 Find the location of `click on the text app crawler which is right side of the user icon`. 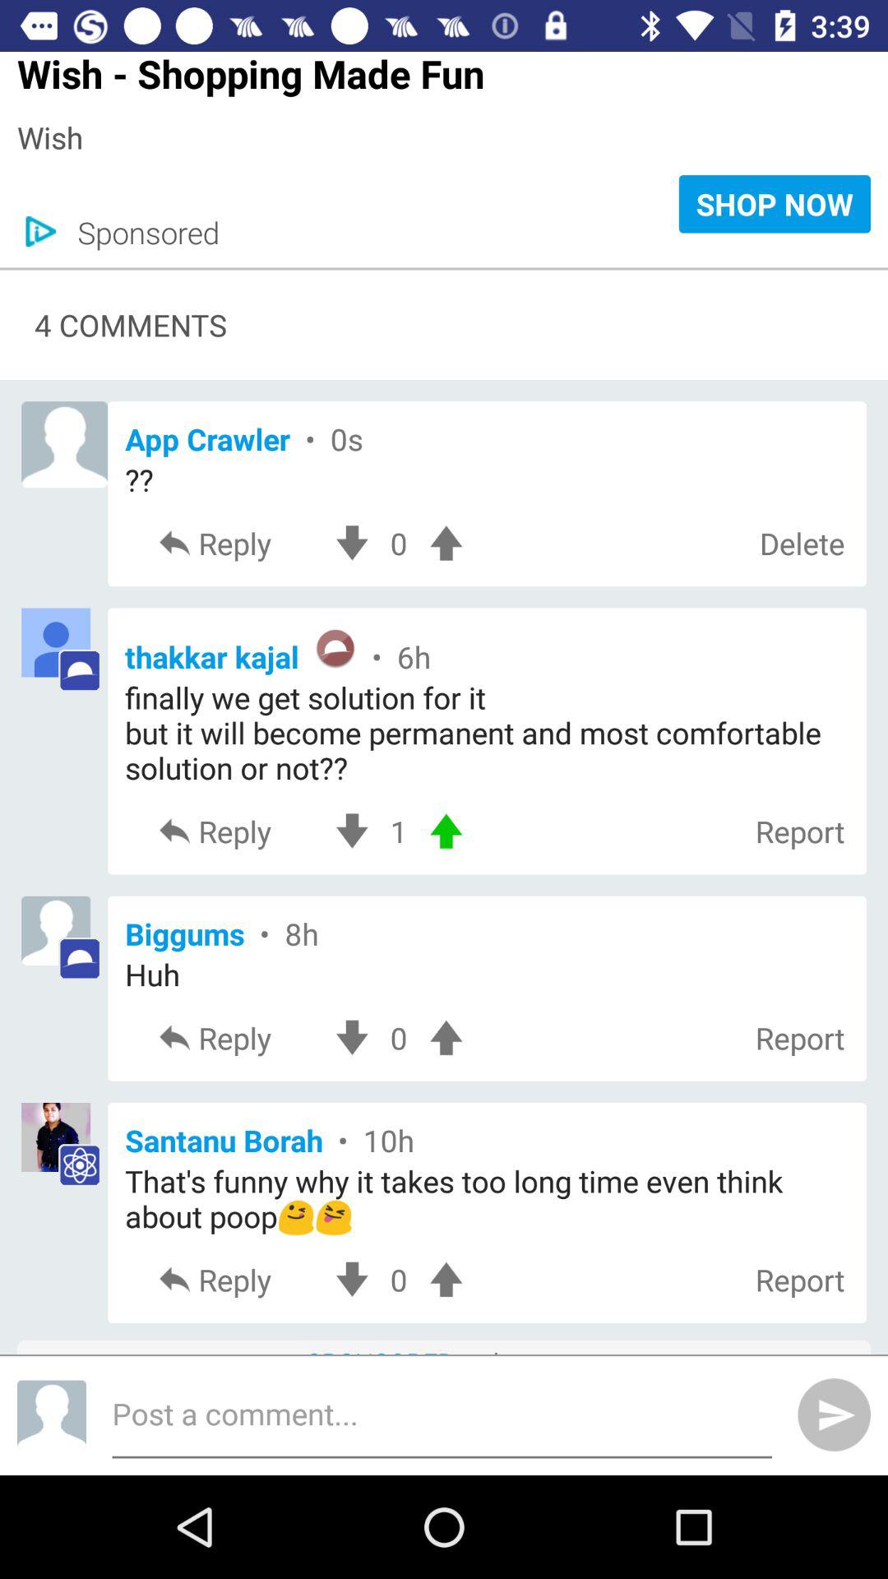

click on the text app crawler which is right side of the user icon is located at coordinates (487, 438).